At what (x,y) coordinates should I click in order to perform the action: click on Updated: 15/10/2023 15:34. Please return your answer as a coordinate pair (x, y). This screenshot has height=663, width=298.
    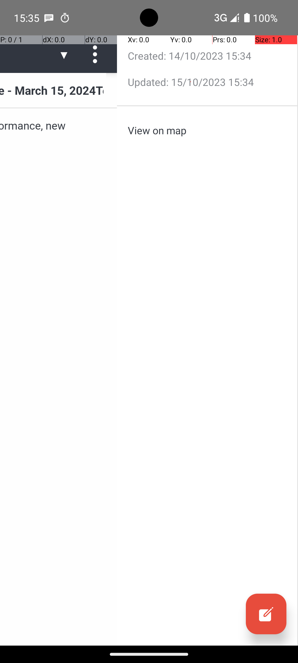
    Looking at the image, I should click on (191, 82).